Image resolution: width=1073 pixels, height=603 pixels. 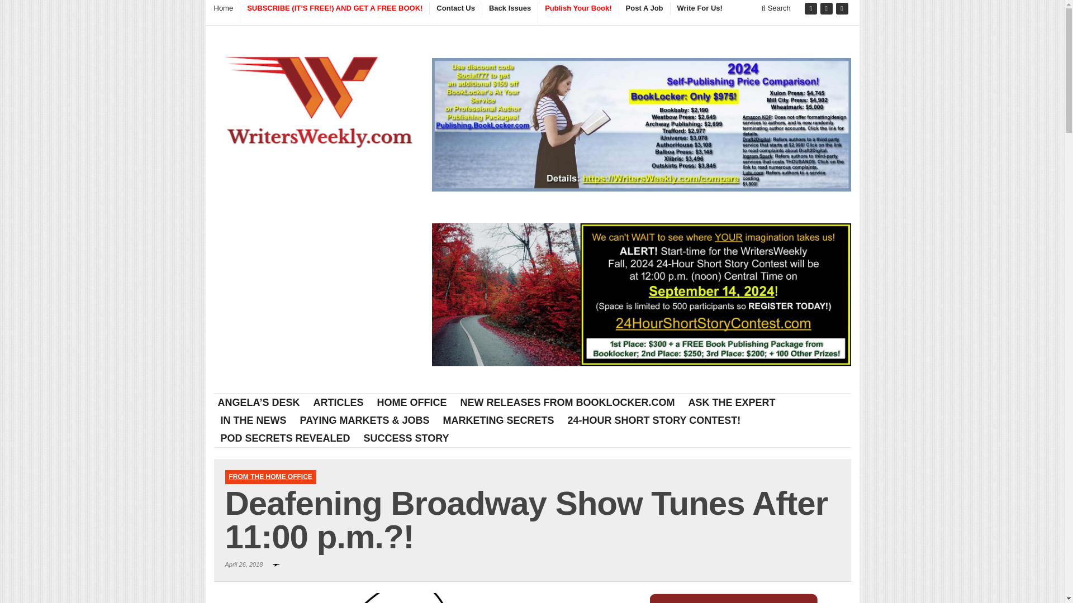 What do you see at coordinates (407, 438) in the screenshot?
I see `SUCCESS STORY` at bounding box center [407, 438].